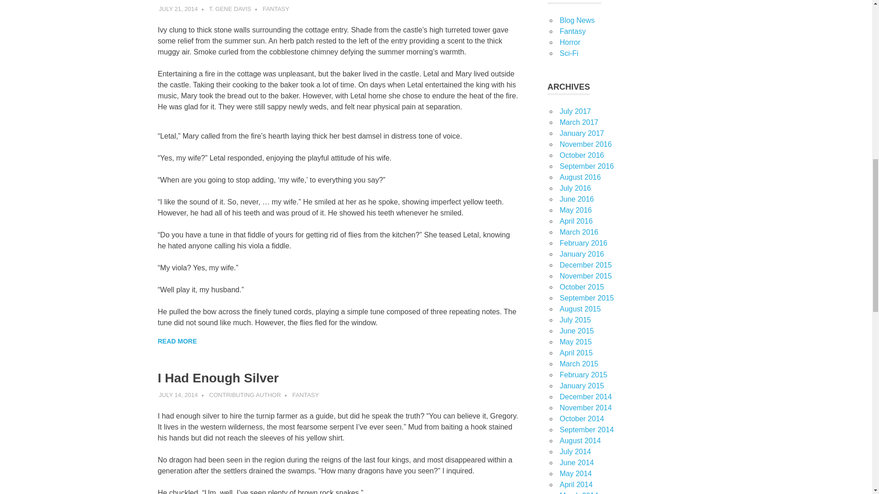 The height and width of the screenshot is (494, 879). What do you see at coordinates (305, 395) in the screenshot?
I see `FANTASY` at bounding box center [305, 395].